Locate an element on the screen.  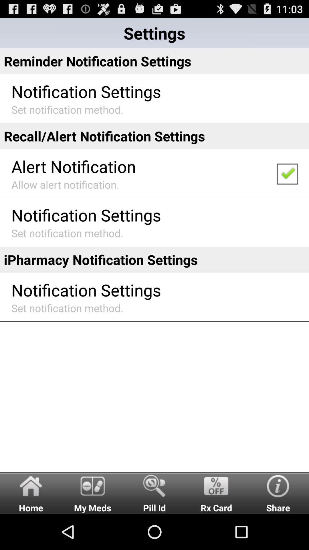
select the item below the set notification method. is located at coordinates (154, 136).